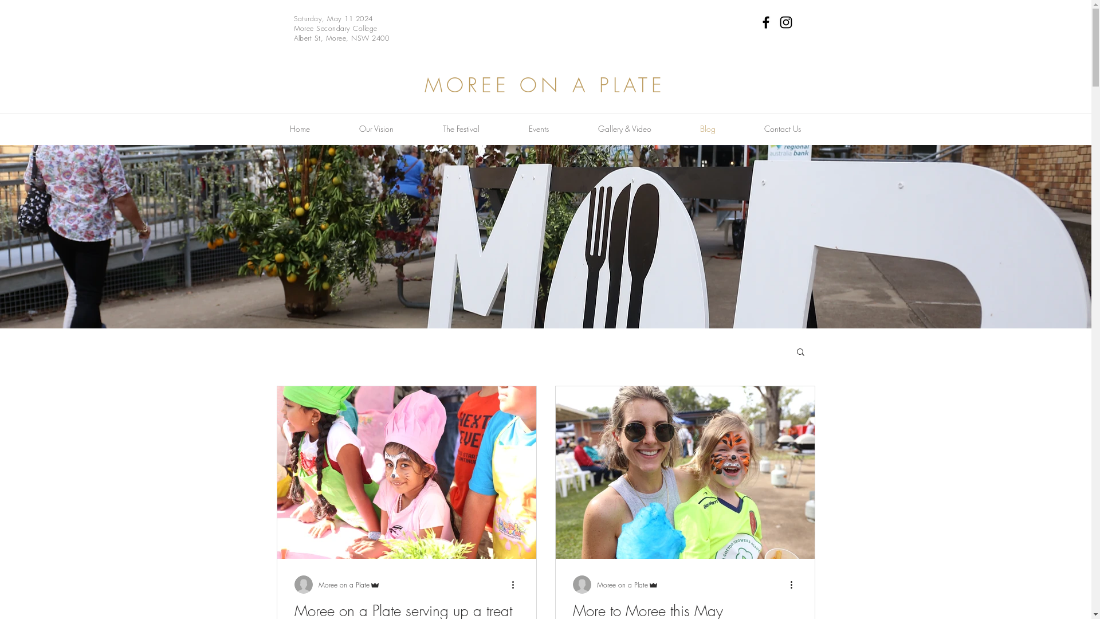  Describe the element at coordinates (708, 128) in the screenshot. I see `Blog` at that location.